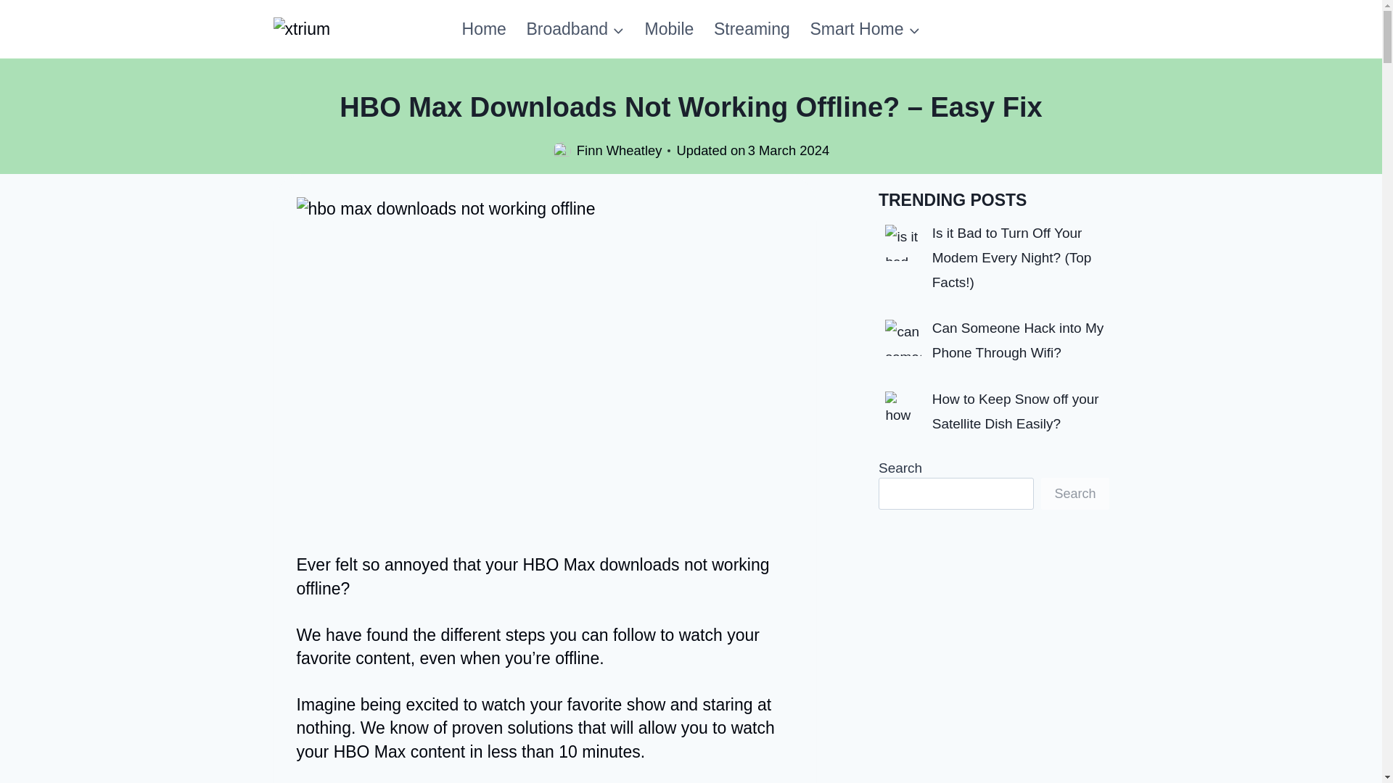  Describe the element at coordinates (1015, 412) in the screenshot. I see `How to Keep Snow off your Satellite Dish Easily?` at that location.